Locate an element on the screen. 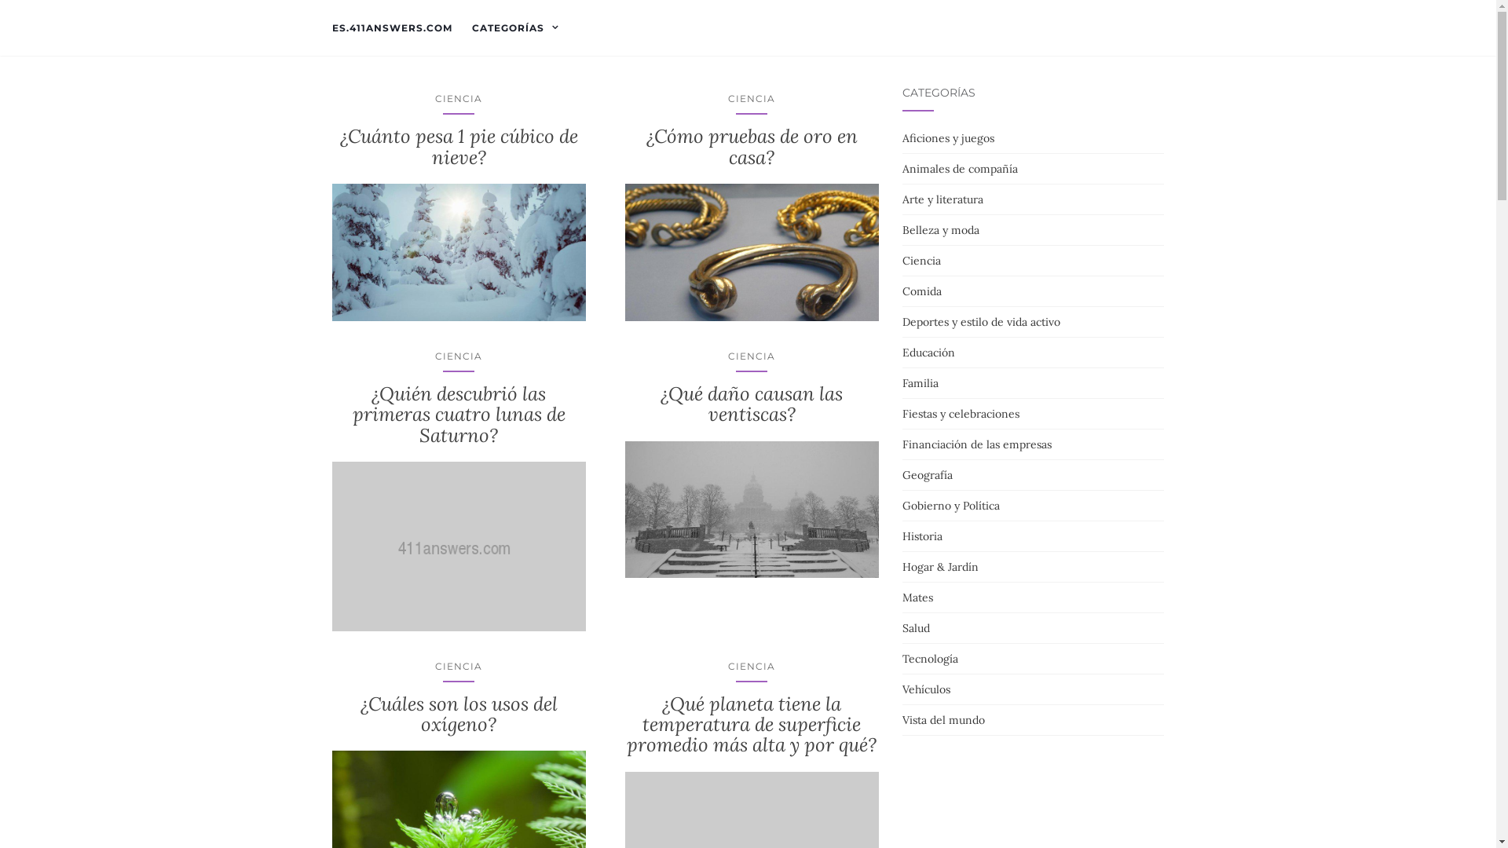 The image size is (1508, 848). ES.411ANSWERS.COM is located at coordinates (391, 28).